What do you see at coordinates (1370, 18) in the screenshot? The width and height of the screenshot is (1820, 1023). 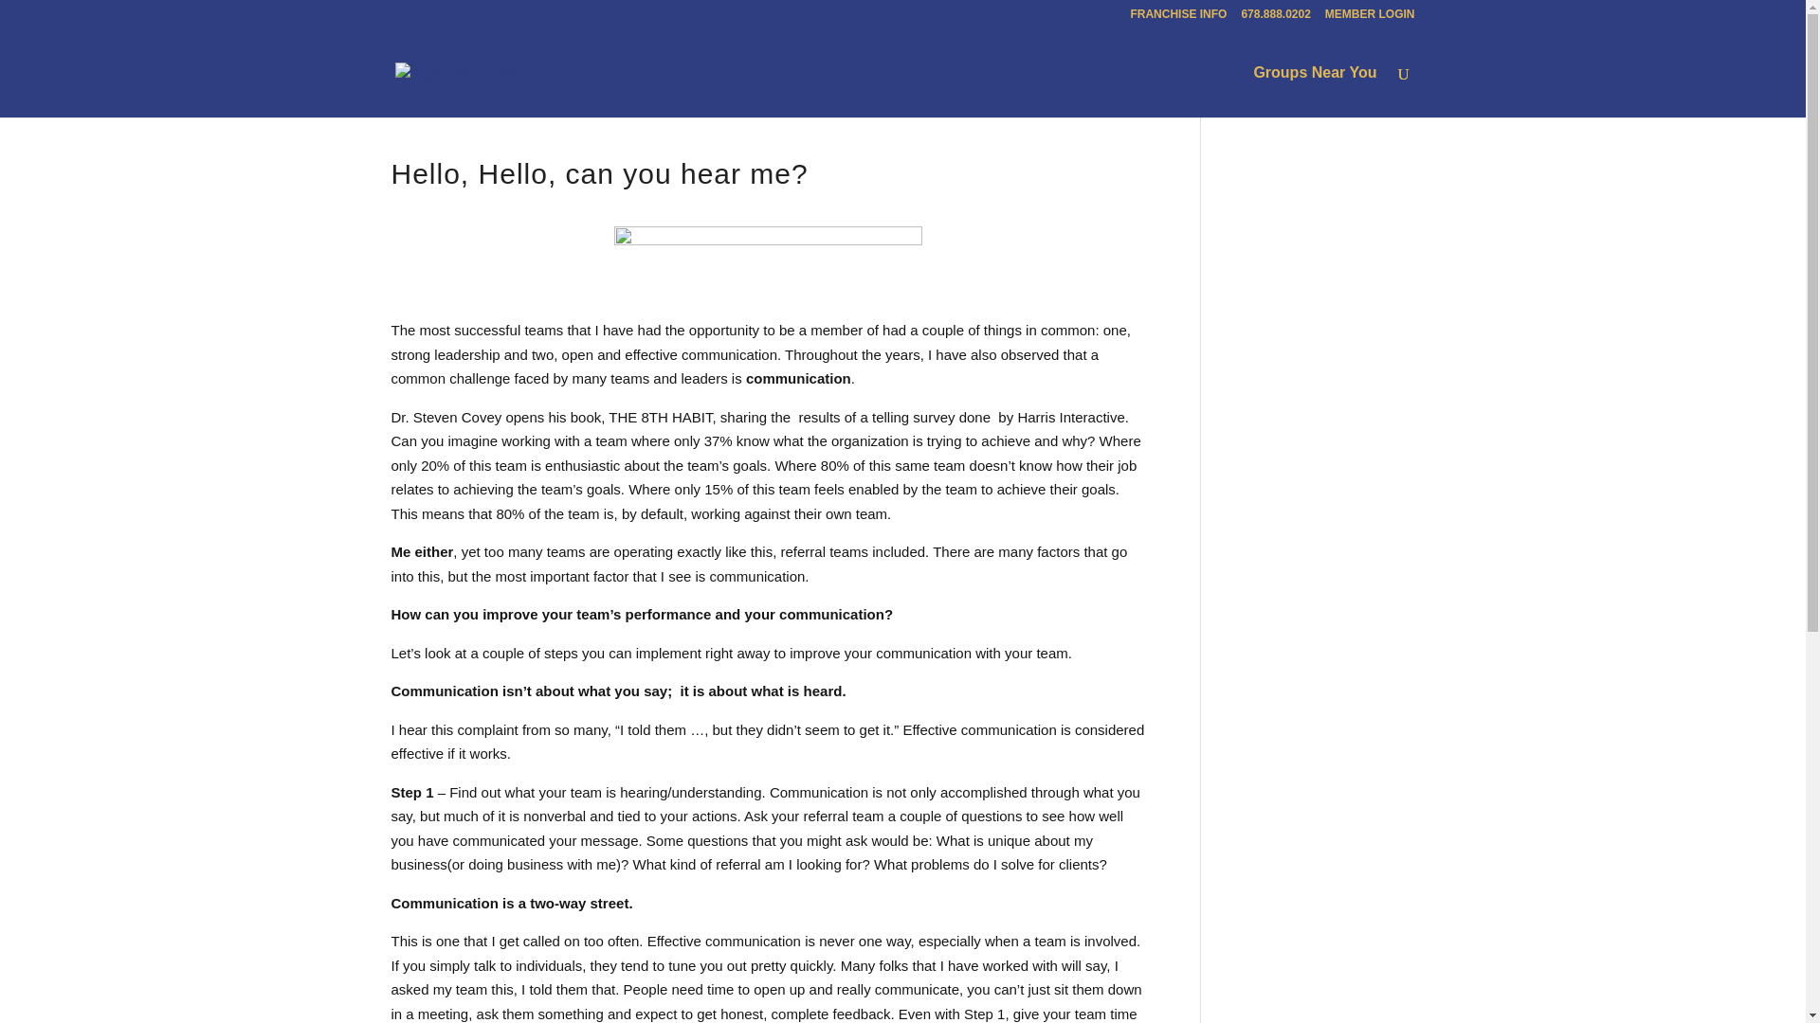 I see `MEMBER LOGIN` at bounding box center [1370, 18].